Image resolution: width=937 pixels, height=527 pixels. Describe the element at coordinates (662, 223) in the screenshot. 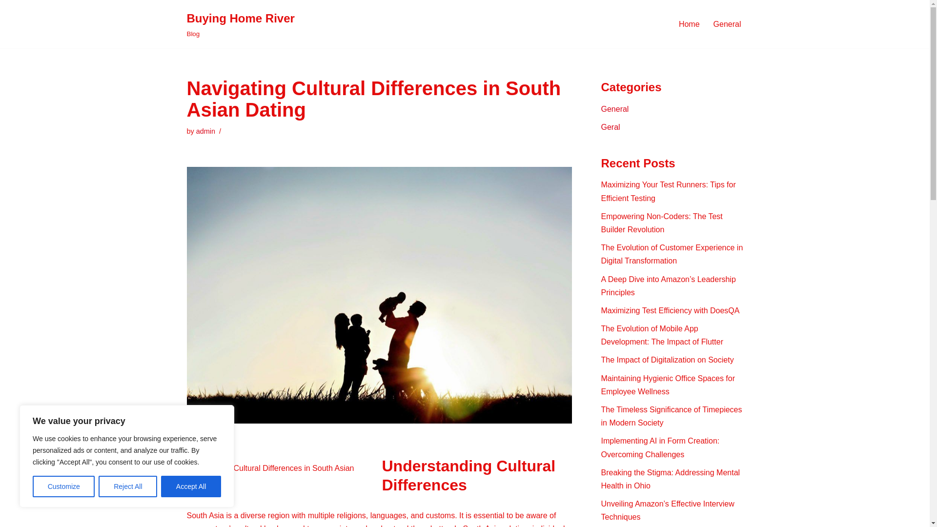

I see `Empowering Non-Coders: The Test Builder Revolution` at that location.